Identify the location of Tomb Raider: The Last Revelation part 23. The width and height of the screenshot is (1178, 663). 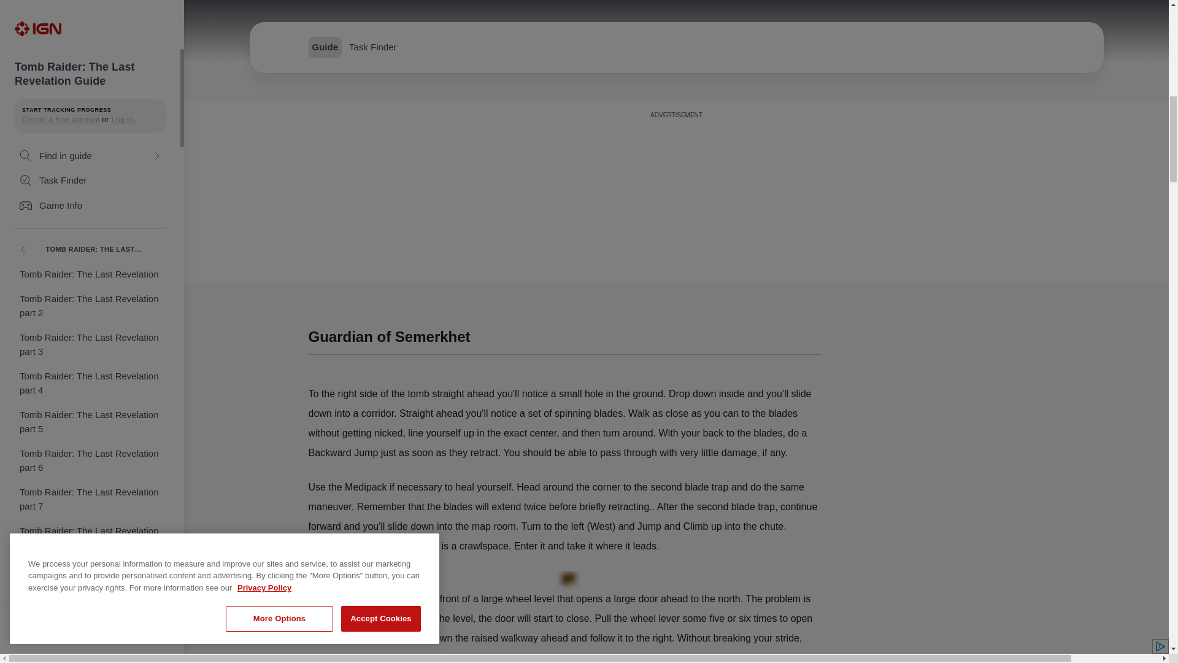
(90, 455).